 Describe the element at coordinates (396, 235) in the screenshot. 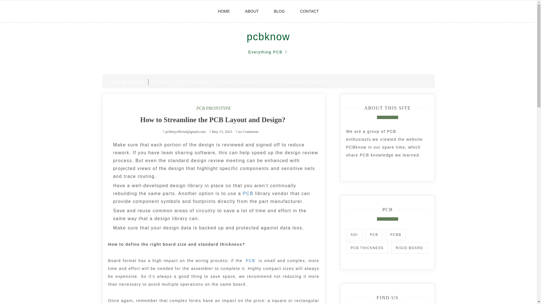

I see `PCBB` at that location.